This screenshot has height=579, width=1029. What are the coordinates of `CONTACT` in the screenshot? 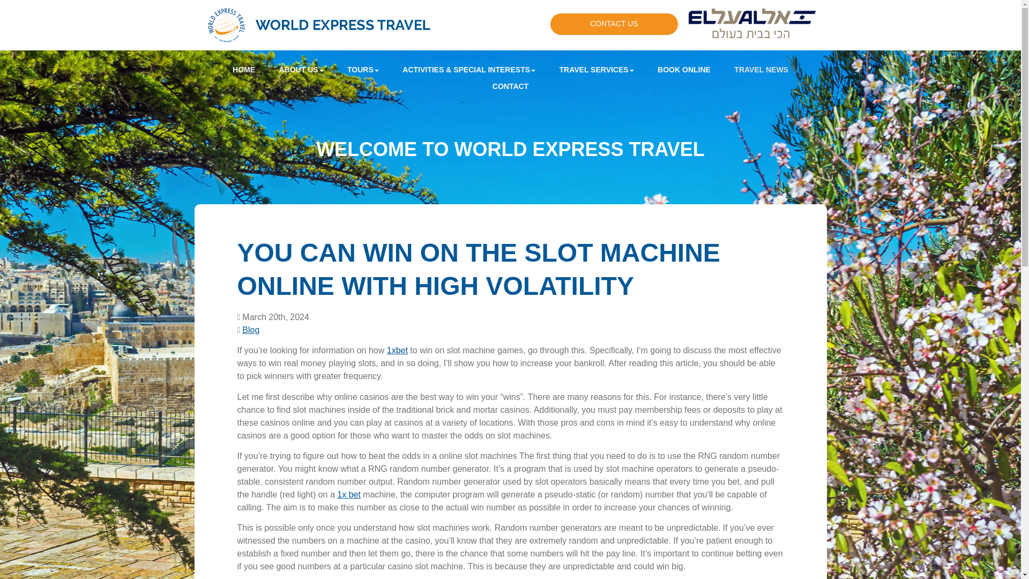 It's located at (510, 86).